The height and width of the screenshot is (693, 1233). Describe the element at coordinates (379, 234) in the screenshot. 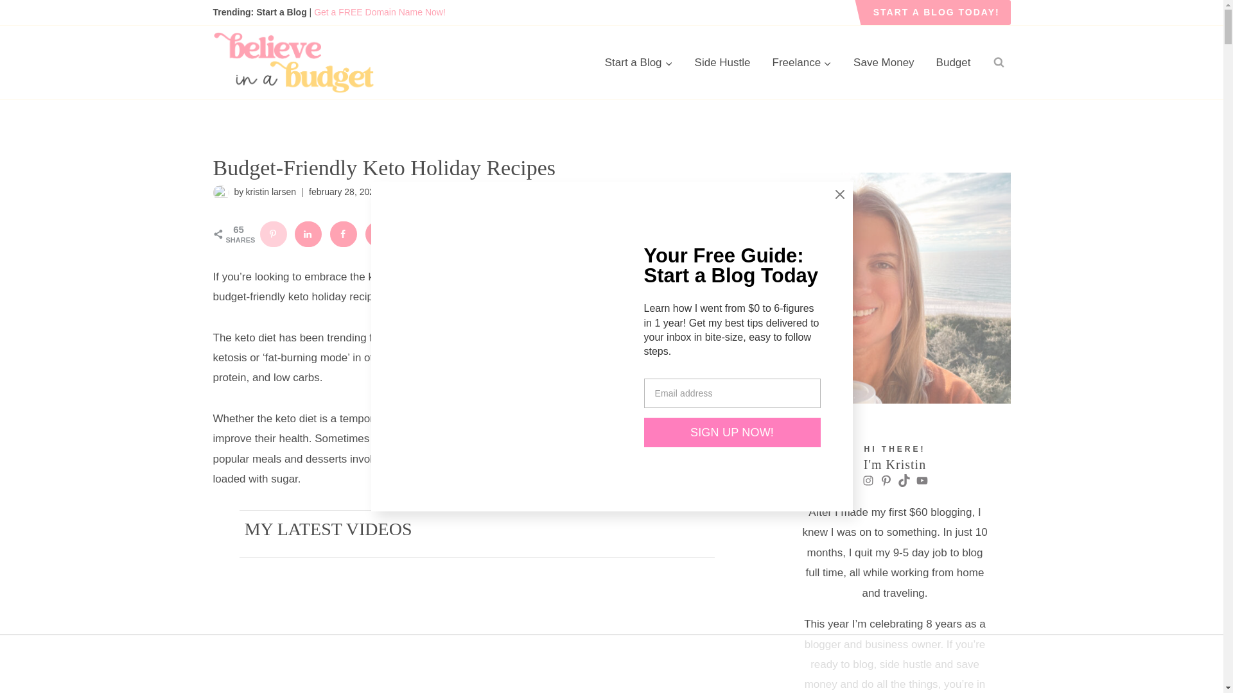

I see `Share on X` at that location.